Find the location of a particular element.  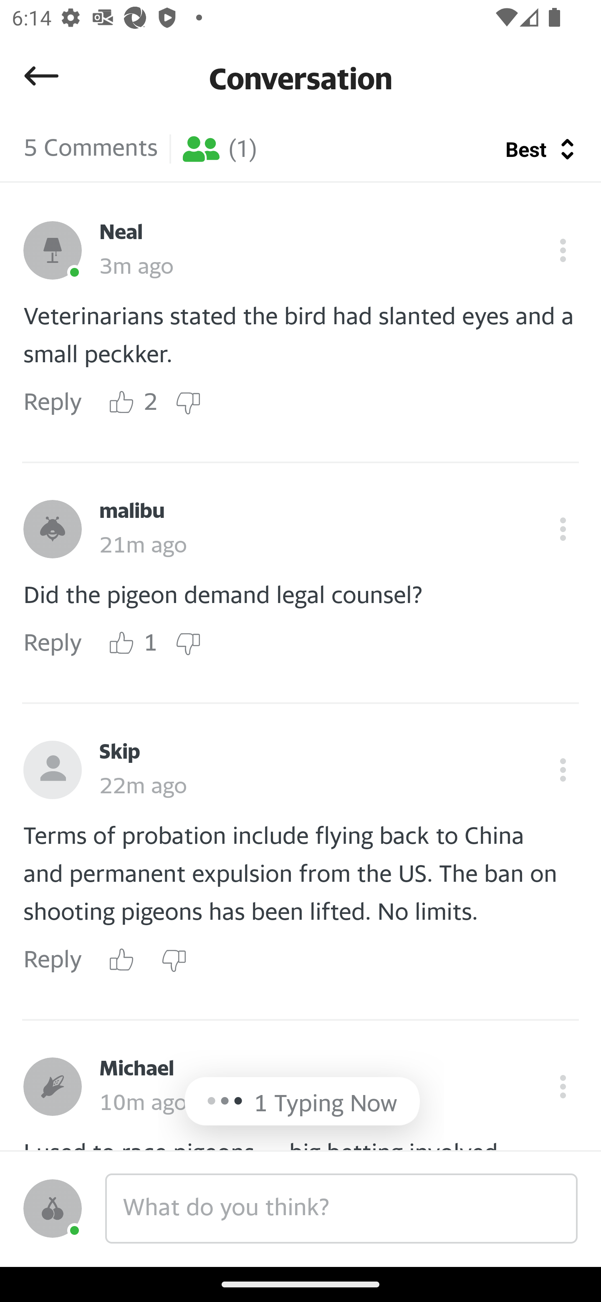

Profile image is located at coordinates (53, 529).